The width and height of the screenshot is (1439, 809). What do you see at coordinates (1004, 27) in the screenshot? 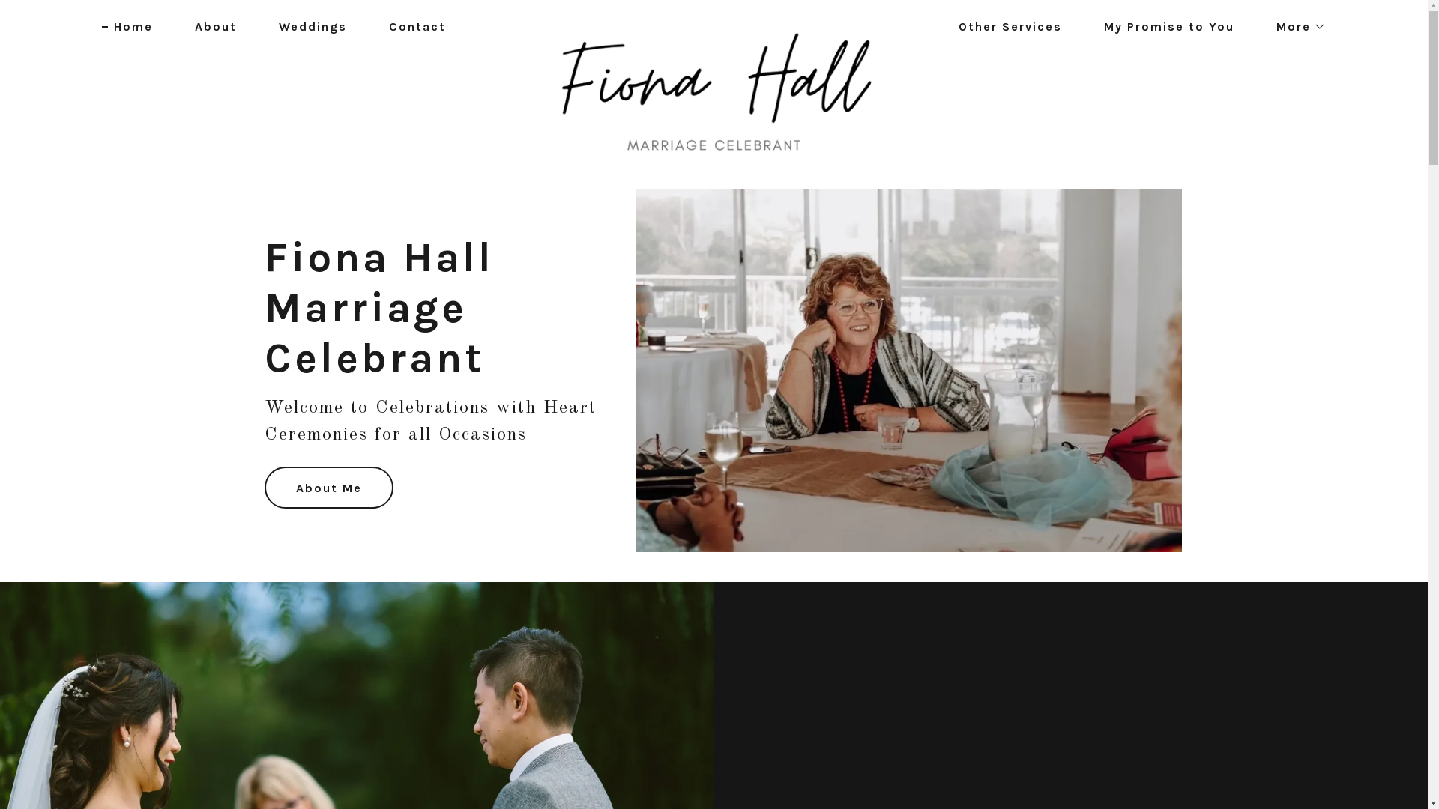
I see `Other Services` at bounding box center [1004, 27].